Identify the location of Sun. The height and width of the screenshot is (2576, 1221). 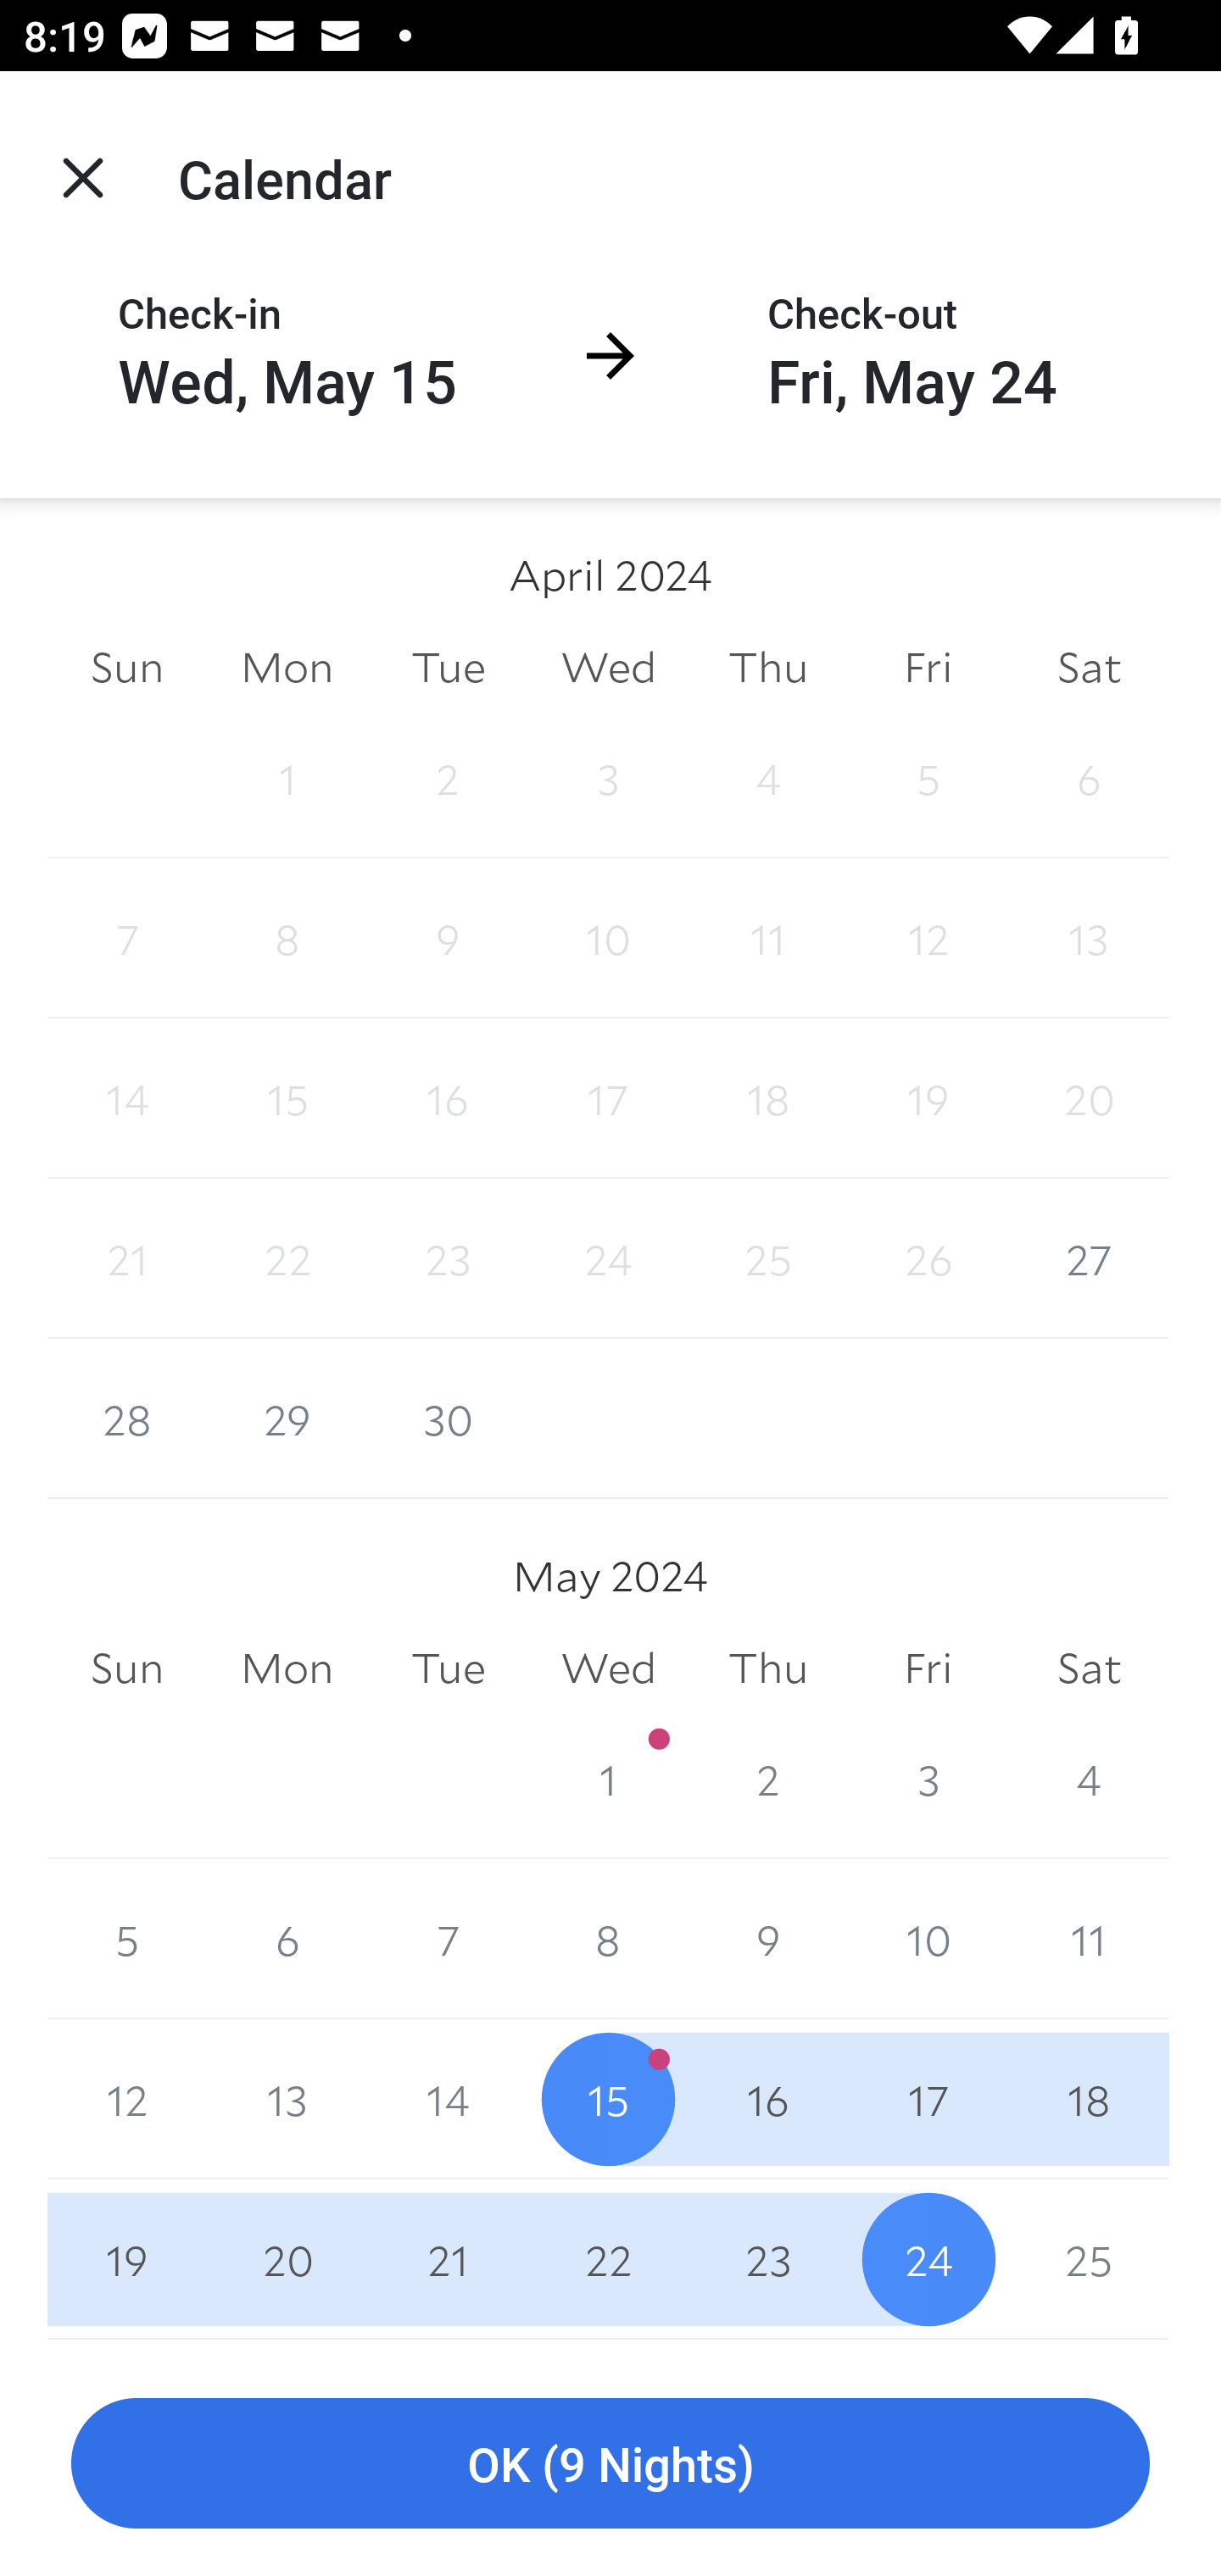
(127, 666).